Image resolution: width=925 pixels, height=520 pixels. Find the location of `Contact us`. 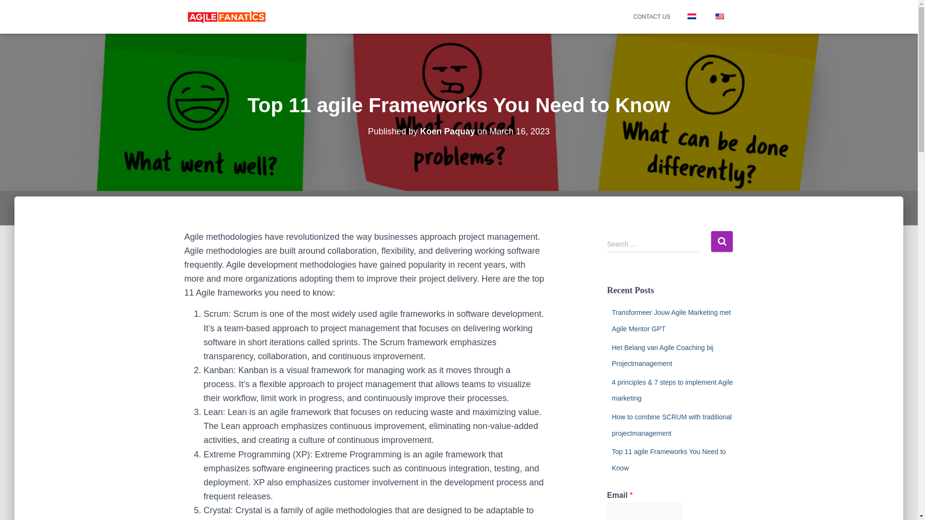

Contact us is located at coordinates (652, 16).